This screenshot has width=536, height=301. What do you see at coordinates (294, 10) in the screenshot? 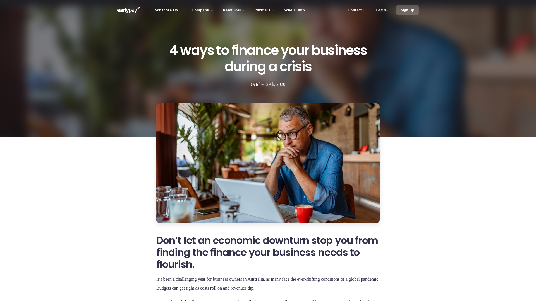
I see `Scholarship` at bounding box center [294, 10].